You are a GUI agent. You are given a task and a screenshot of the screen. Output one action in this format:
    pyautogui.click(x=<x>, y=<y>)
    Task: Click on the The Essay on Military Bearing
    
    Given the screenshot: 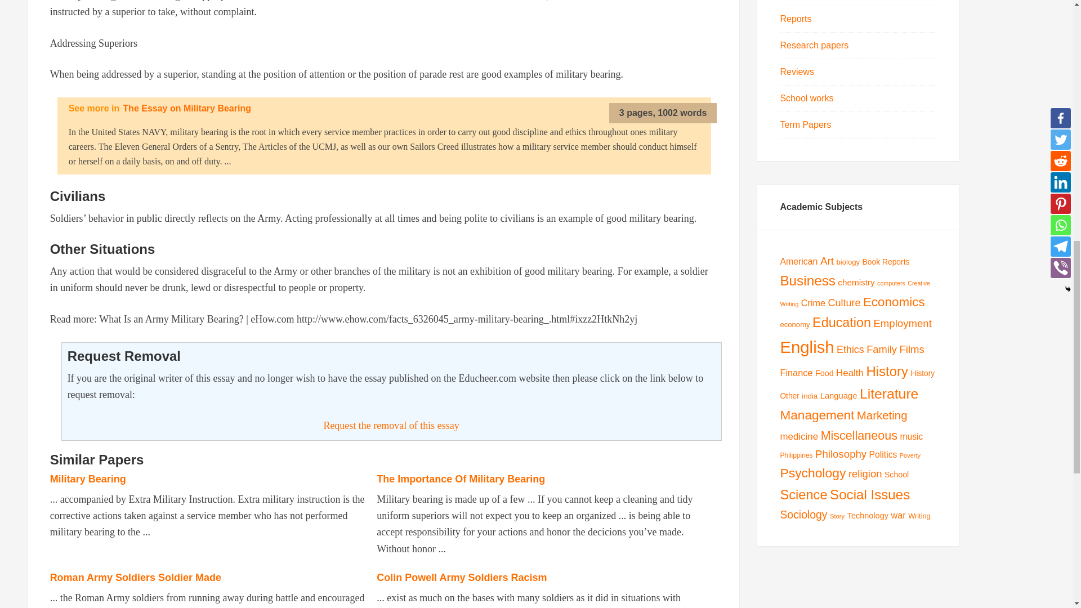 What is the action you would take?
    pyautogui.click(x=187, y=108)
    